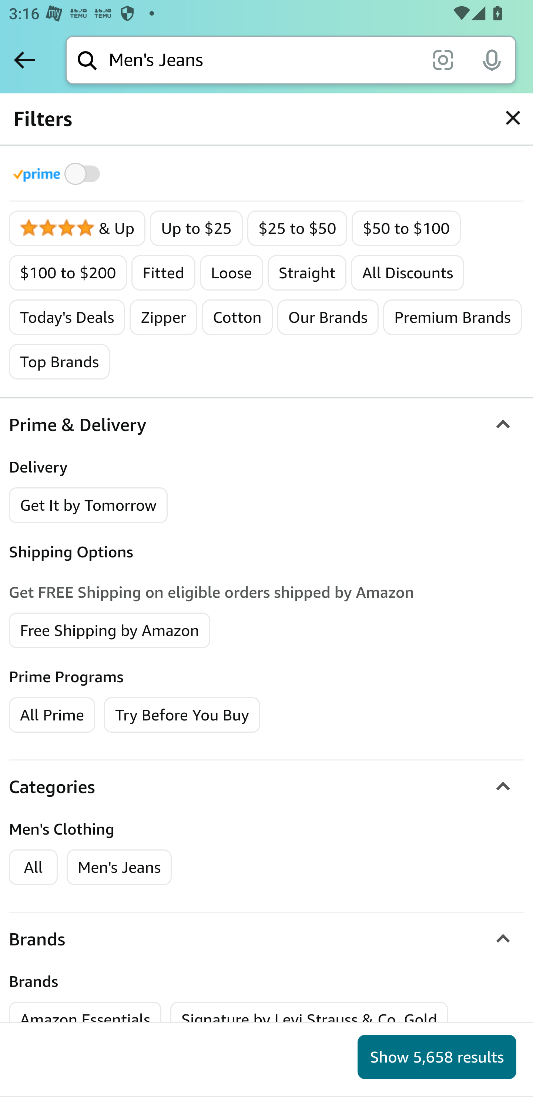 The width and height of the screenshot is (533, 1097). Describe the element at coordinates (119, 867) in the screenshot. I see `Men's Jeans` at that location.